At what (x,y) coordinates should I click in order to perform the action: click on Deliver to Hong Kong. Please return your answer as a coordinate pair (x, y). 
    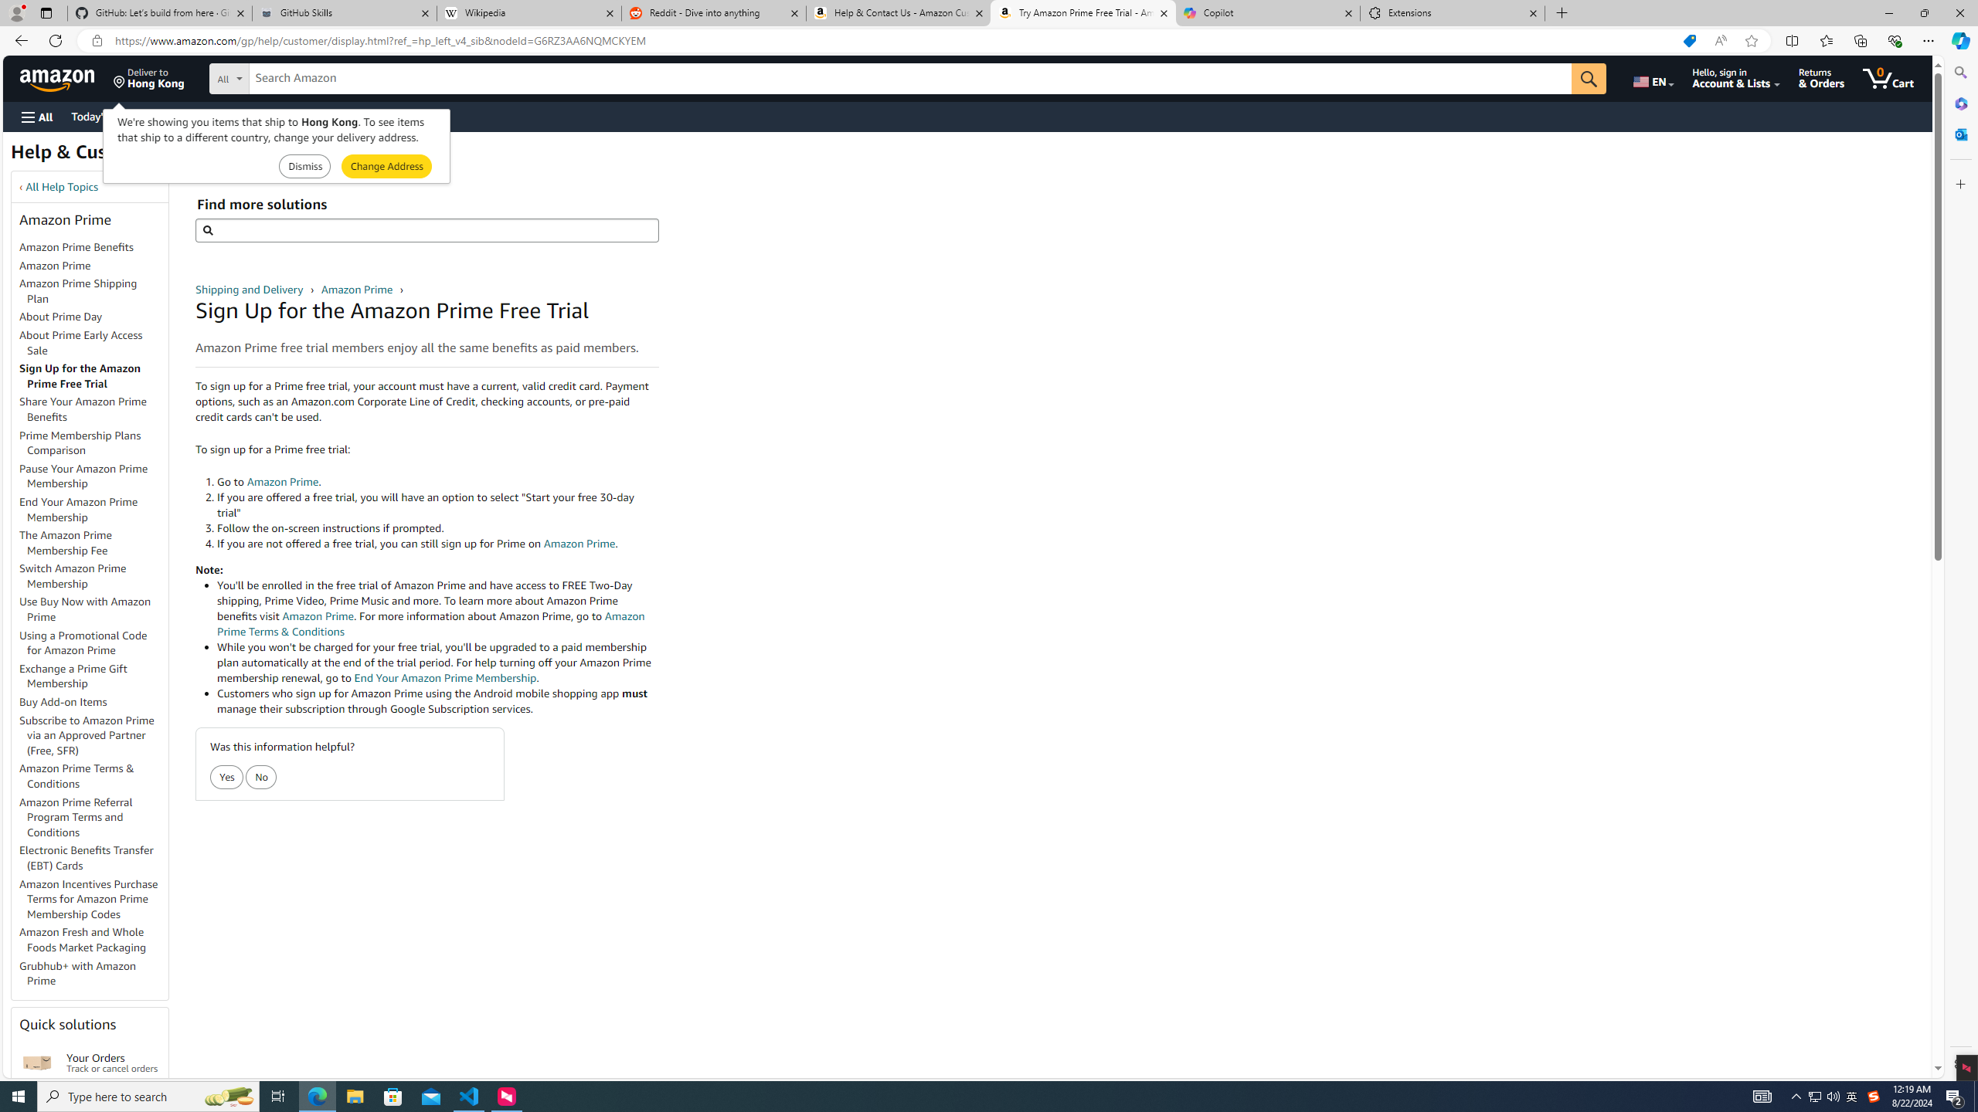
    Looking at the image, I should click on (149, 78).